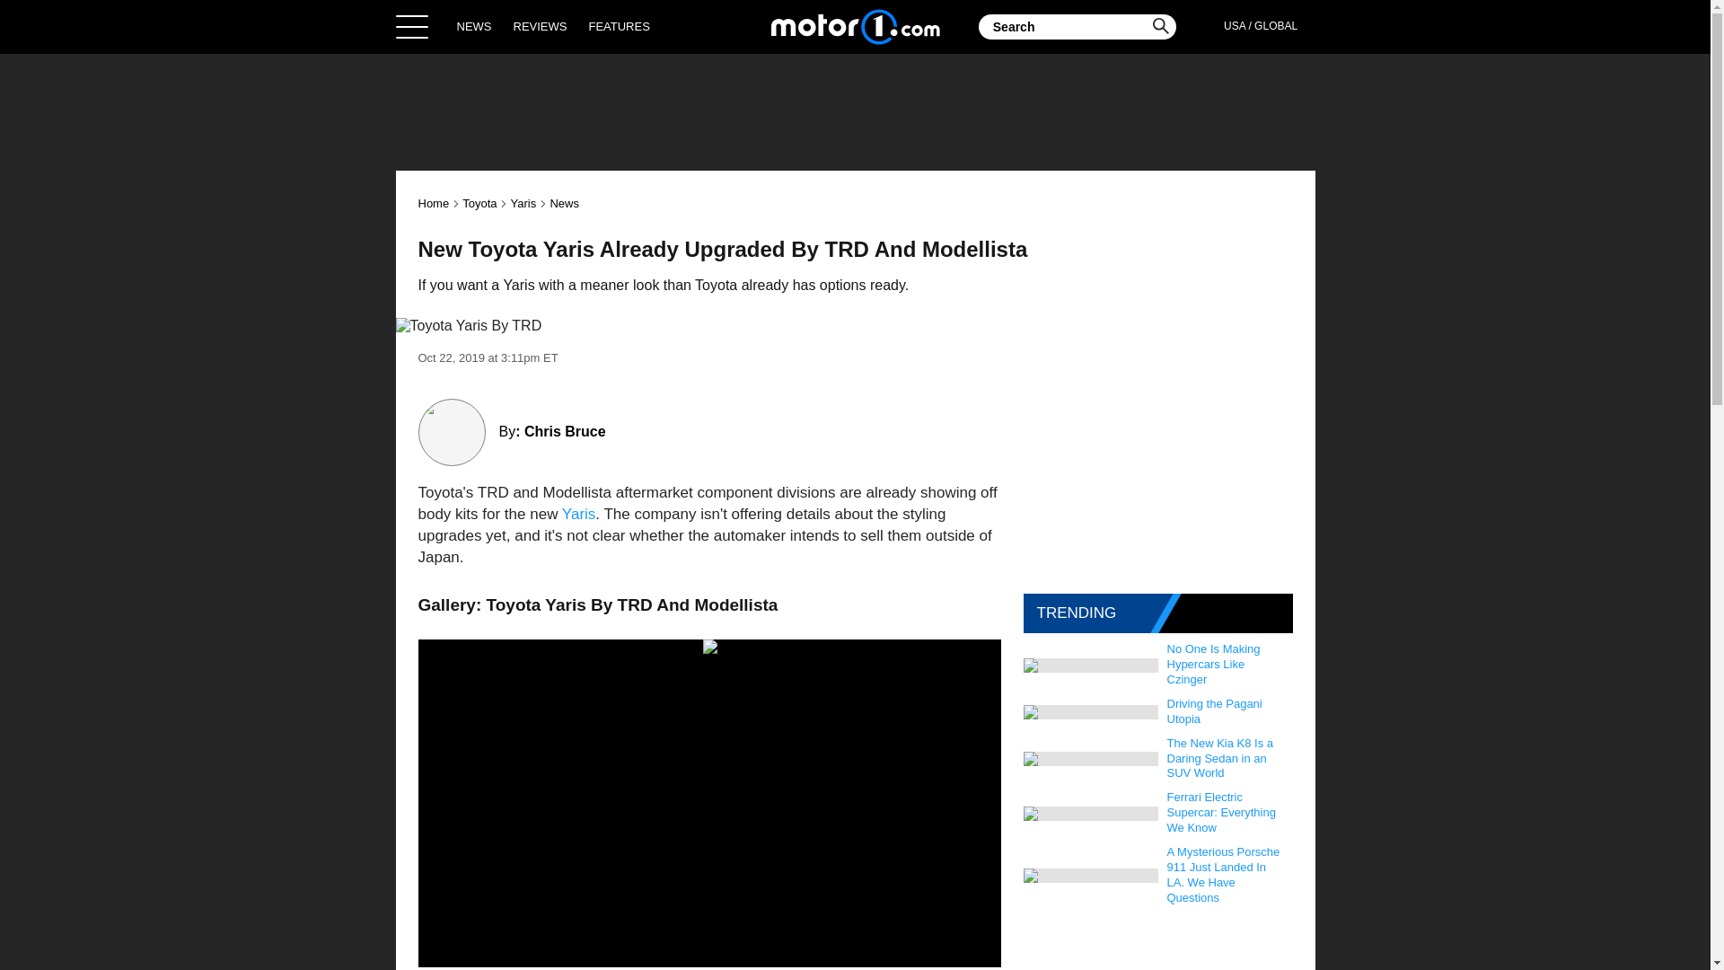 Image resolution: width=1724 pixels, height=970 pixels. Describe the element at coordinates (565, 431) in the screenshot. I see `Chris Bruce` at that location.